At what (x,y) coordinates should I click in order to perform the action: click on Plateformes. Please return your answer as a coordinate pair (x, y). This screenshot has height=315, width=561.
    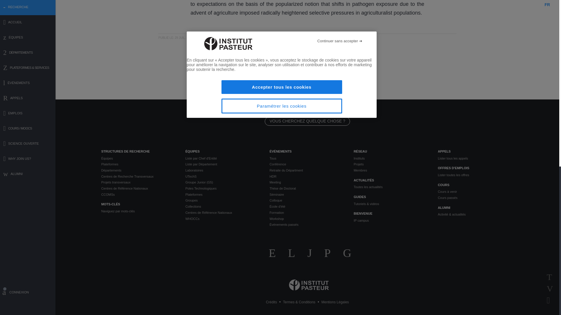
    Looking at the image, I should click on (138, 164).